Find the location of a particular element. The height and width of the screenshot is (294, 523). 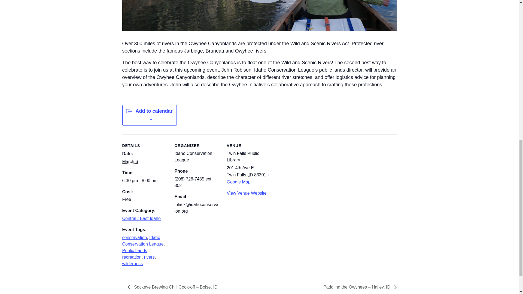

rivers is located at coordinates (149, 257).